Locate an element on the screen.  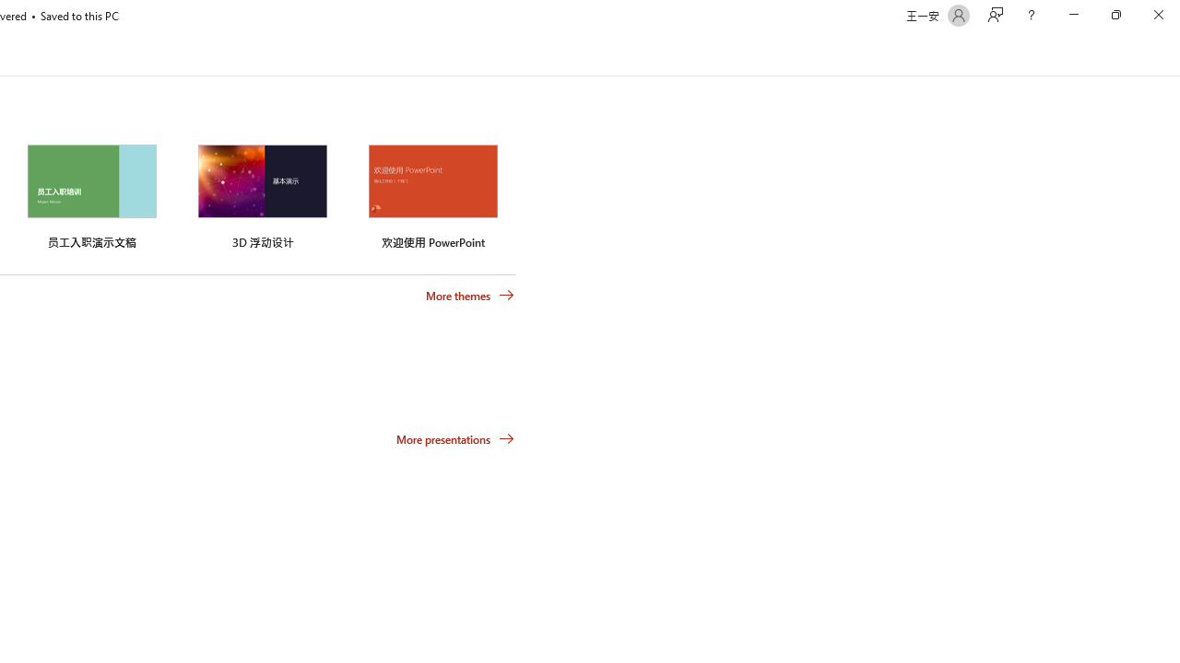
More presentations is located at coordinates (455, 438).